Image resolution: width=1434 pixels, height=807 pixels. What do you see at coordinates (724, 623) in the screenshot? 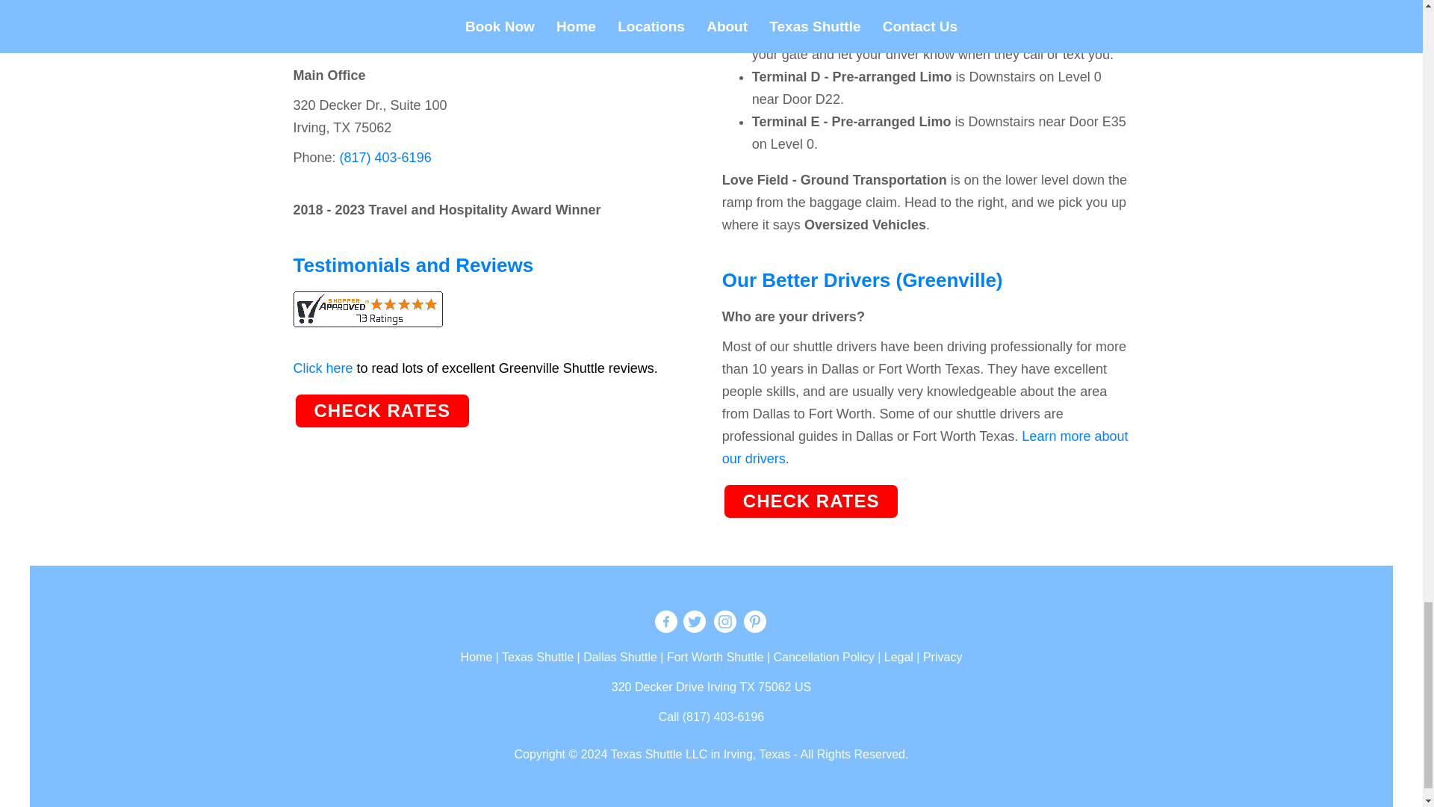
I see `Texas Shuttle Instagram` at bounding box center [724, 623].